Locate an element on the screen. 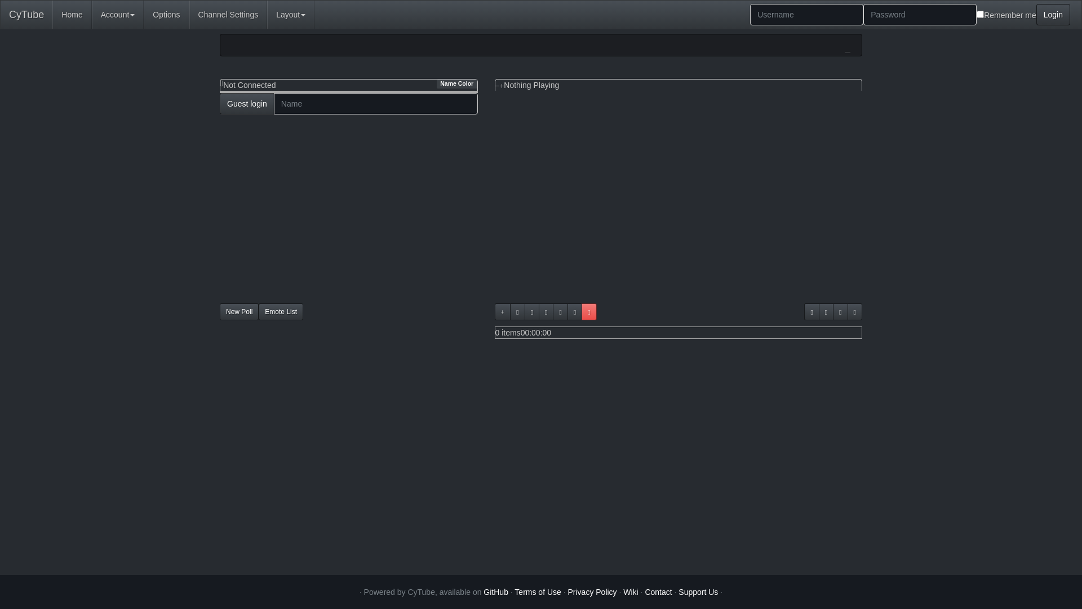 The height and width of the screenshot is (609, 1082). Search for a video is located at coordinates (517, 312).